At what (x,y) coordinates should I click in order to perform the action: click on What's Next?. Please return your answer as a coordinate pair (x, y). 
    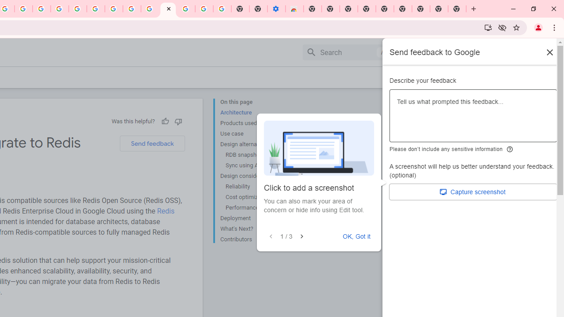
    Looking at the image, I should click on (256, 229).